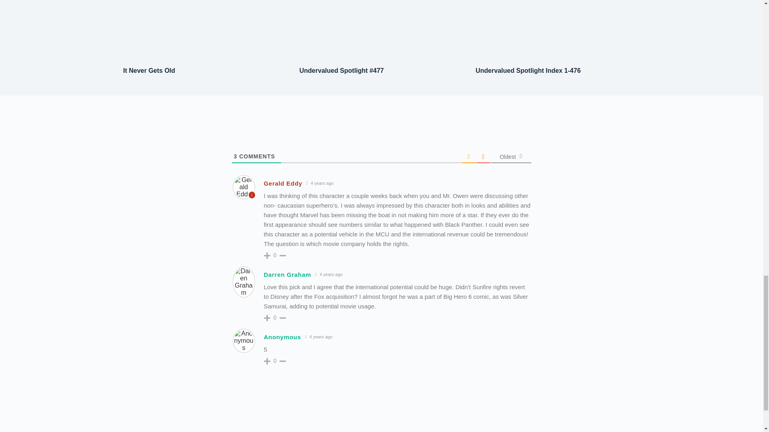 Image resolution: width=769 pixels, height=432 pixels. What do you see at coordinates (275, 255) in the screenshot?
I see `0` at bounding box center [275, 255].